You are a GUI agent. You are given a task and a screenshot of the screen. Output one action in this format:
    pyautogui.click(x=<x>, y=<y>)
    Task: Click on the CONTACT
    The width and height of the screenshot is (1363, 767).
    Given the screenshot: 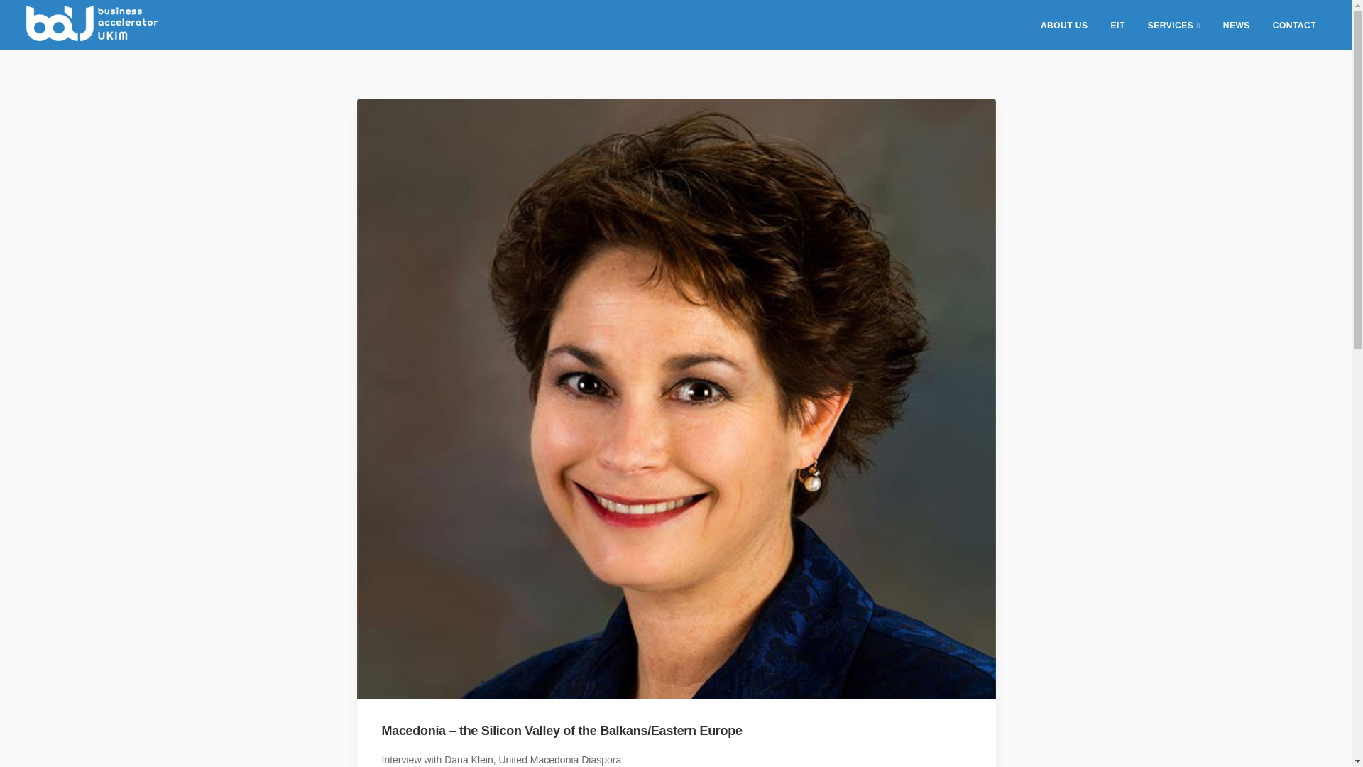 What is the action you would take?
    pyautogui.click(x=1295, y=25)
    